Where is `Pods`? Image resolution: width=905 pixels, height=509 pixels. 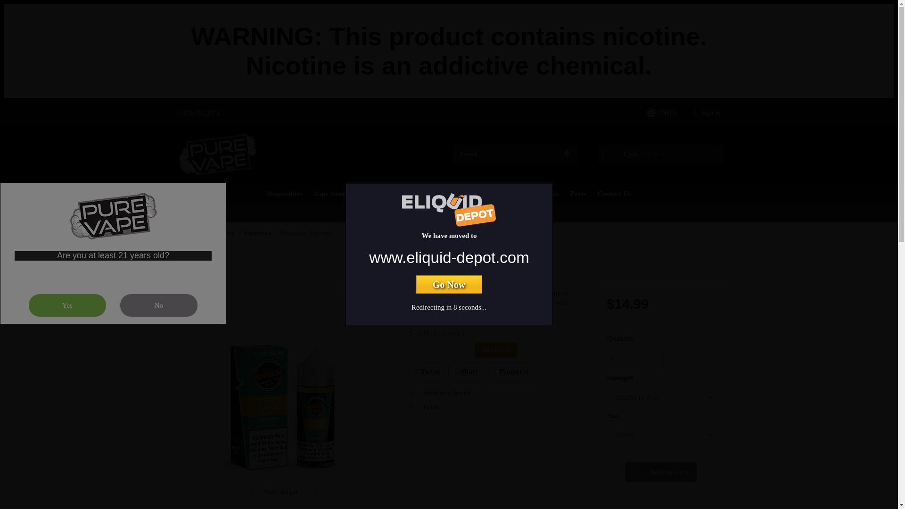
Pods is located at coordinates (444, 193).